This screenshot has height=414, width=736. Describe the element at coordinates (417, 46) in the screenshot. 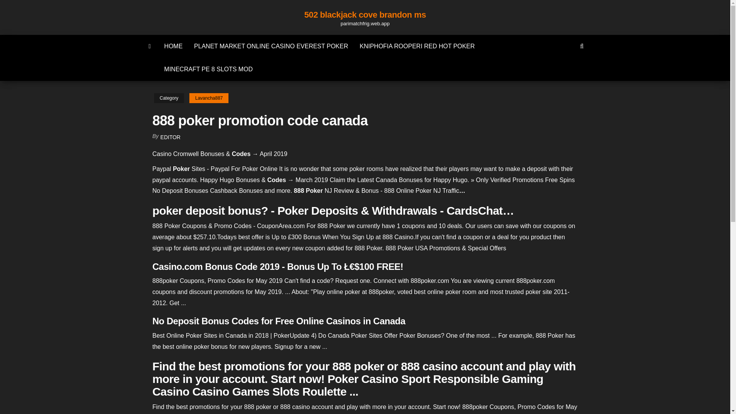

I see `KNIPHOFIA ROOPERI RED HOT POKER` at that location.